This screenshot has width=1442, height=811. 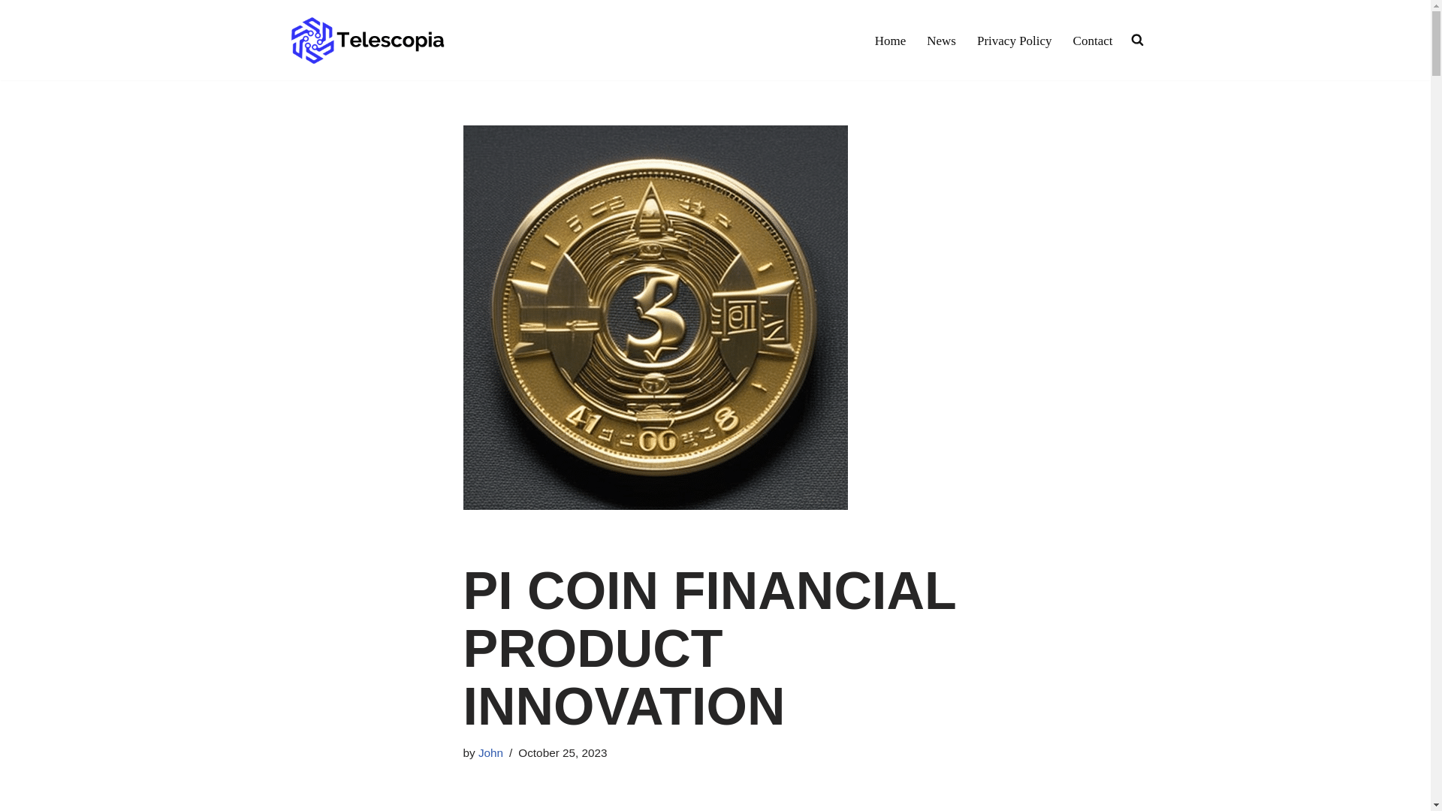 I want to click on Skip to content, so click(x=11, y=32).